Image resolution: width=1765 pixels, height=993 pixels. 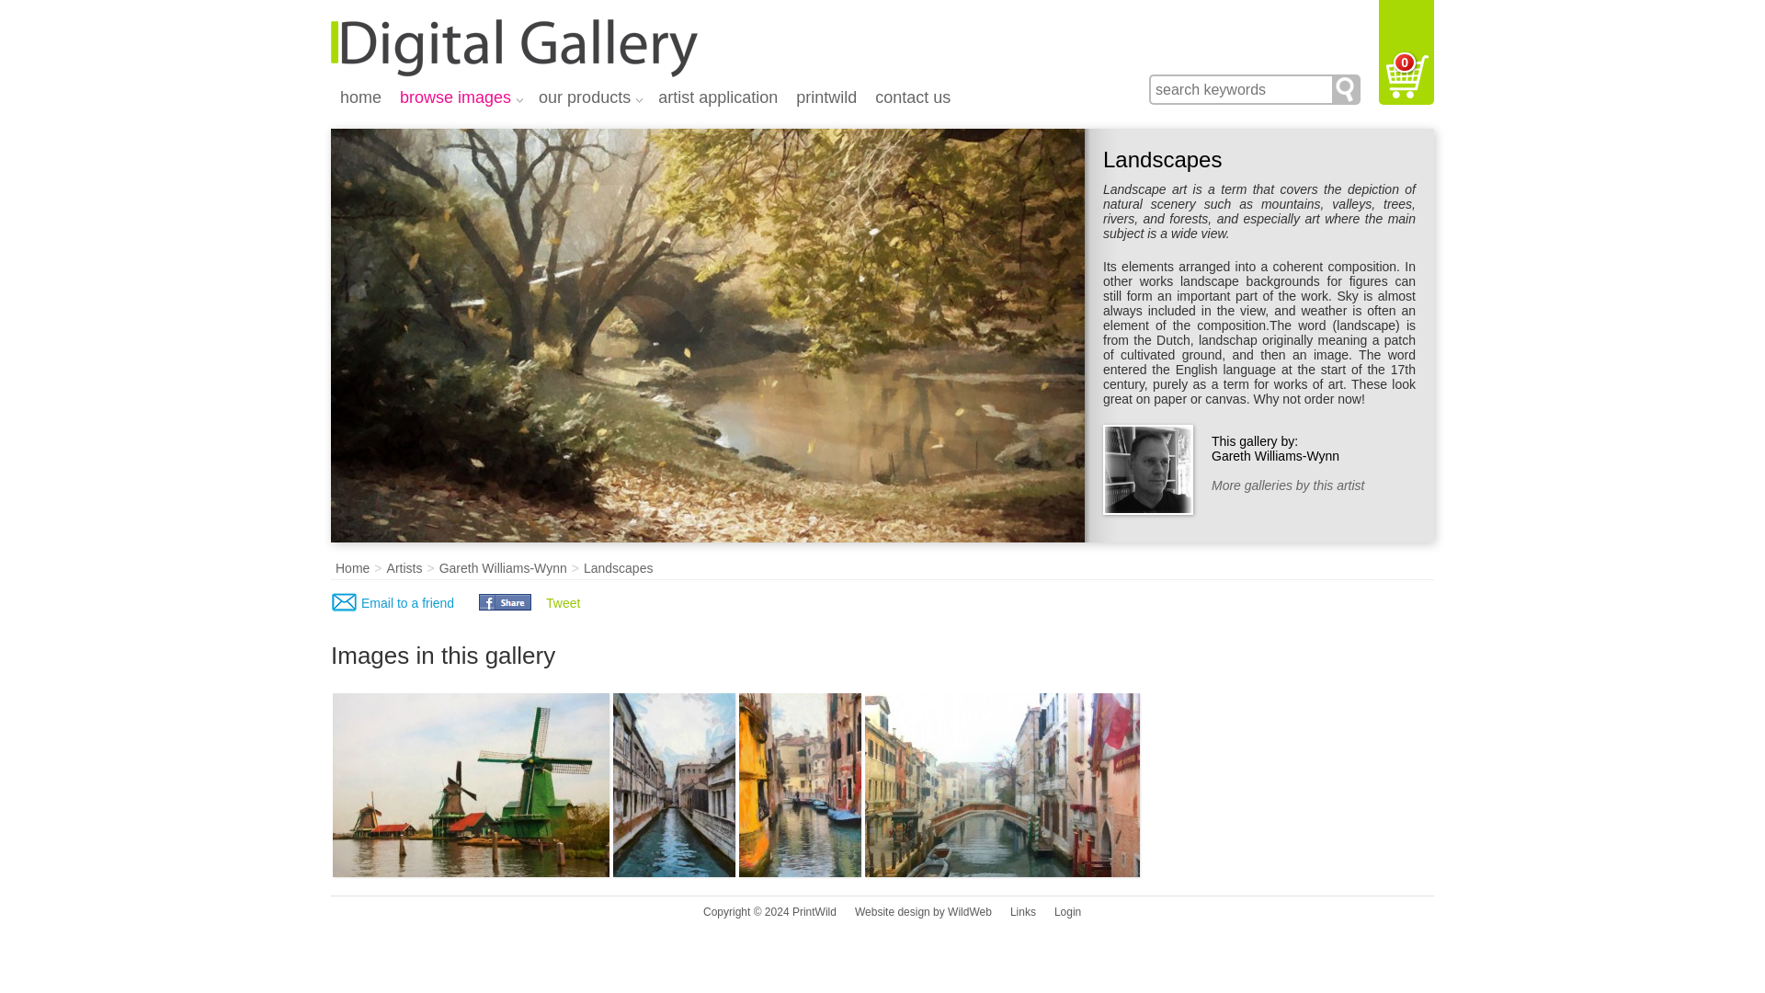 What do you see at coordinates (1287, 485) in the screenshot?
I see `More galleries by this artist` at bounding box center [1287, 485].